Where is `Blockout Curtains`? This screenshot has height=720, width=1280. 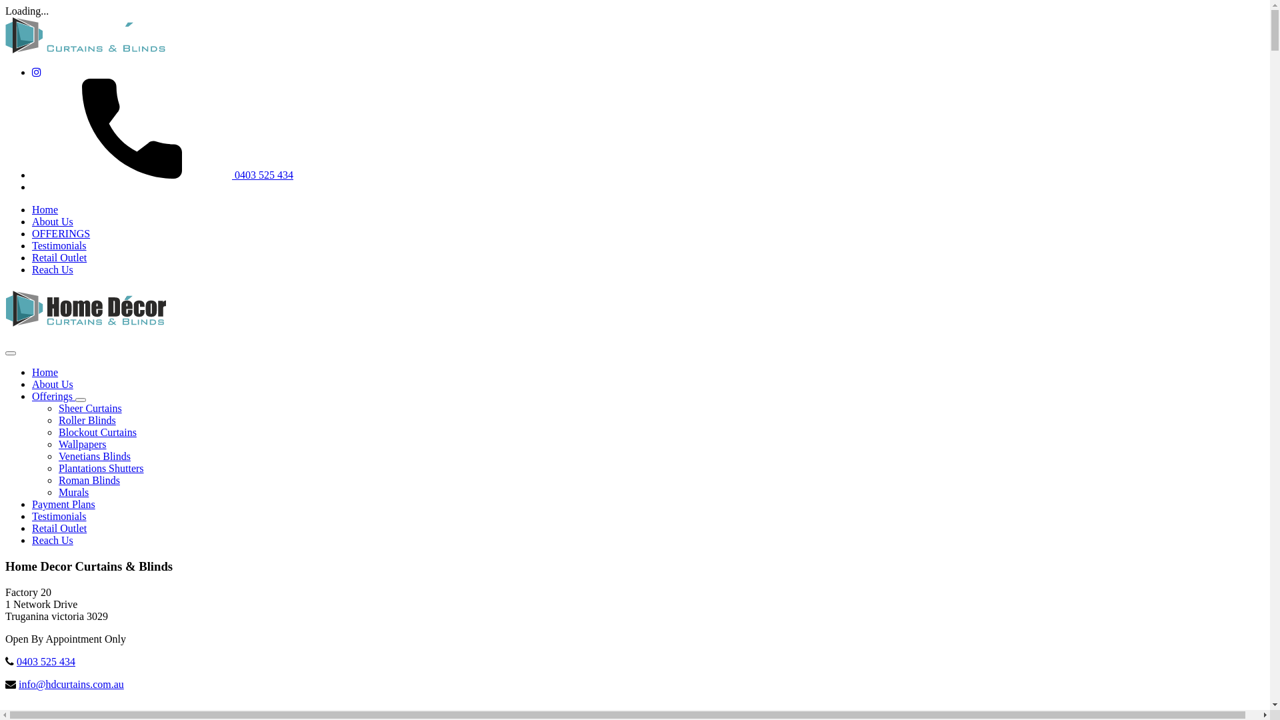
Blockout Curtains is located at coordinates (97, 432).